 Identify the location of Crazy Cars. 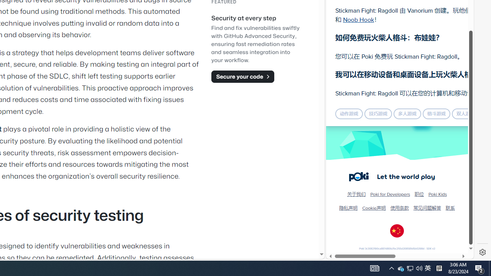
(467, 111).